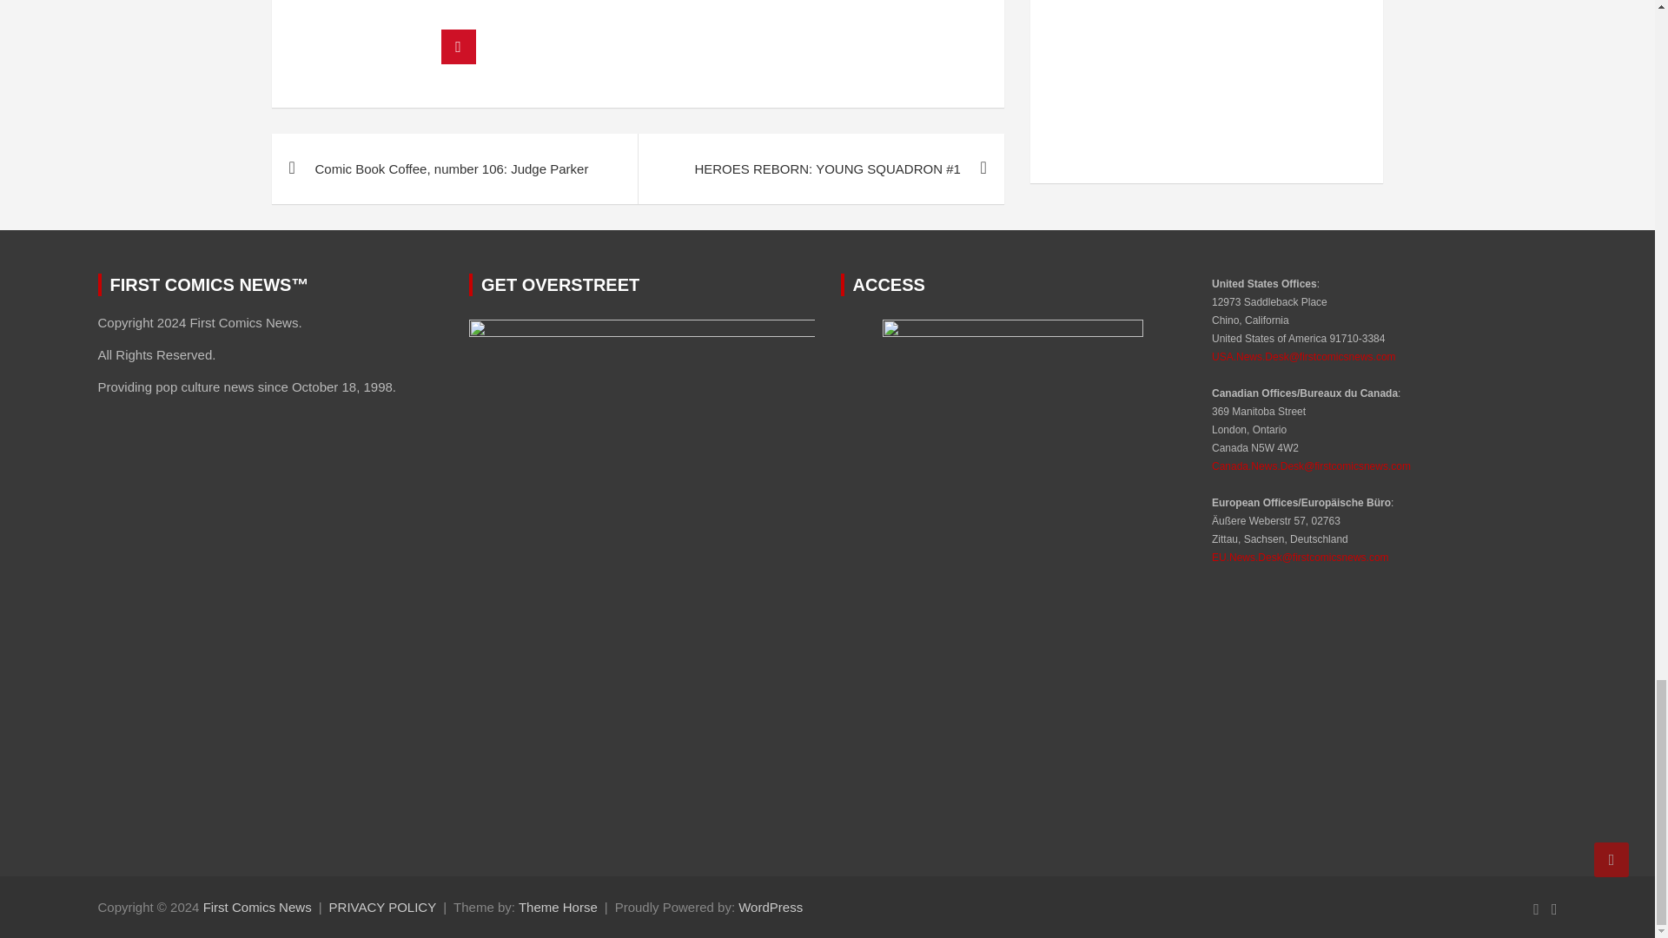 This screenshot has width=1668, height=938. What do you see at coordinates (770, 907) in the screenshot?
I see `WordPress` at bounding box center [770, 907].